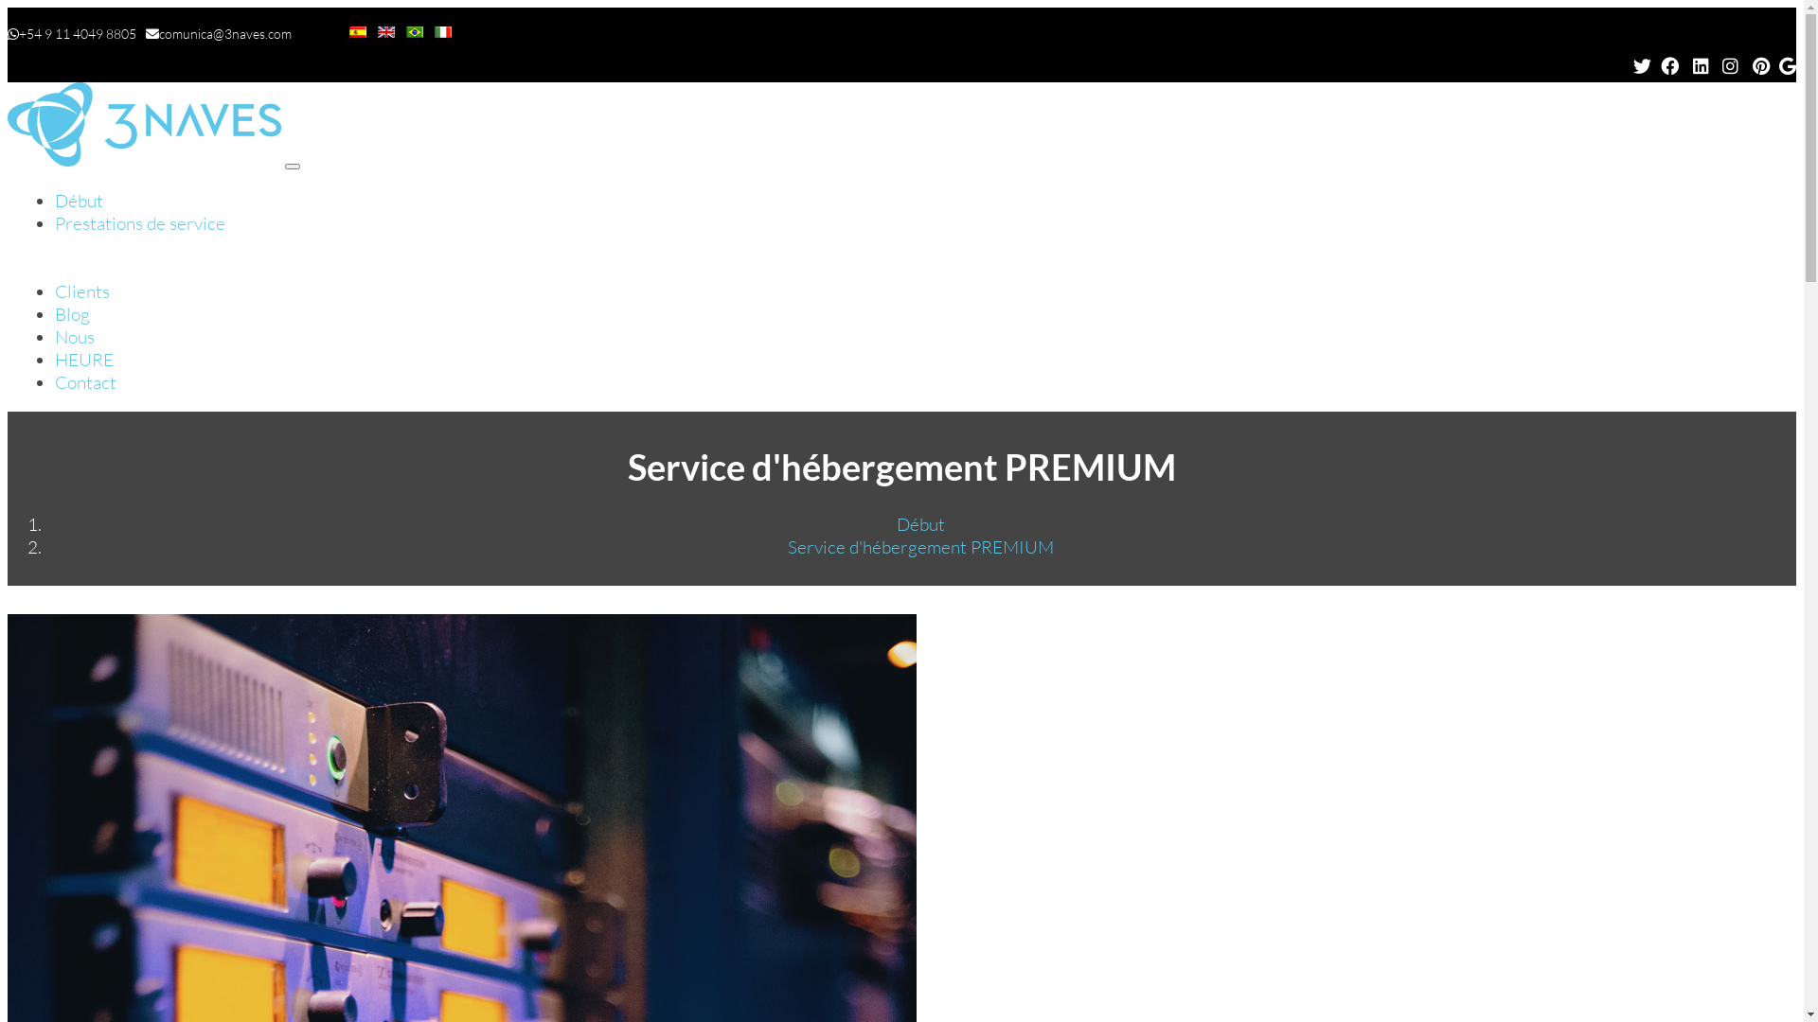 The height and width of the screenshot is (1022, 1818). I want to click on Blog, so click(72, 314).